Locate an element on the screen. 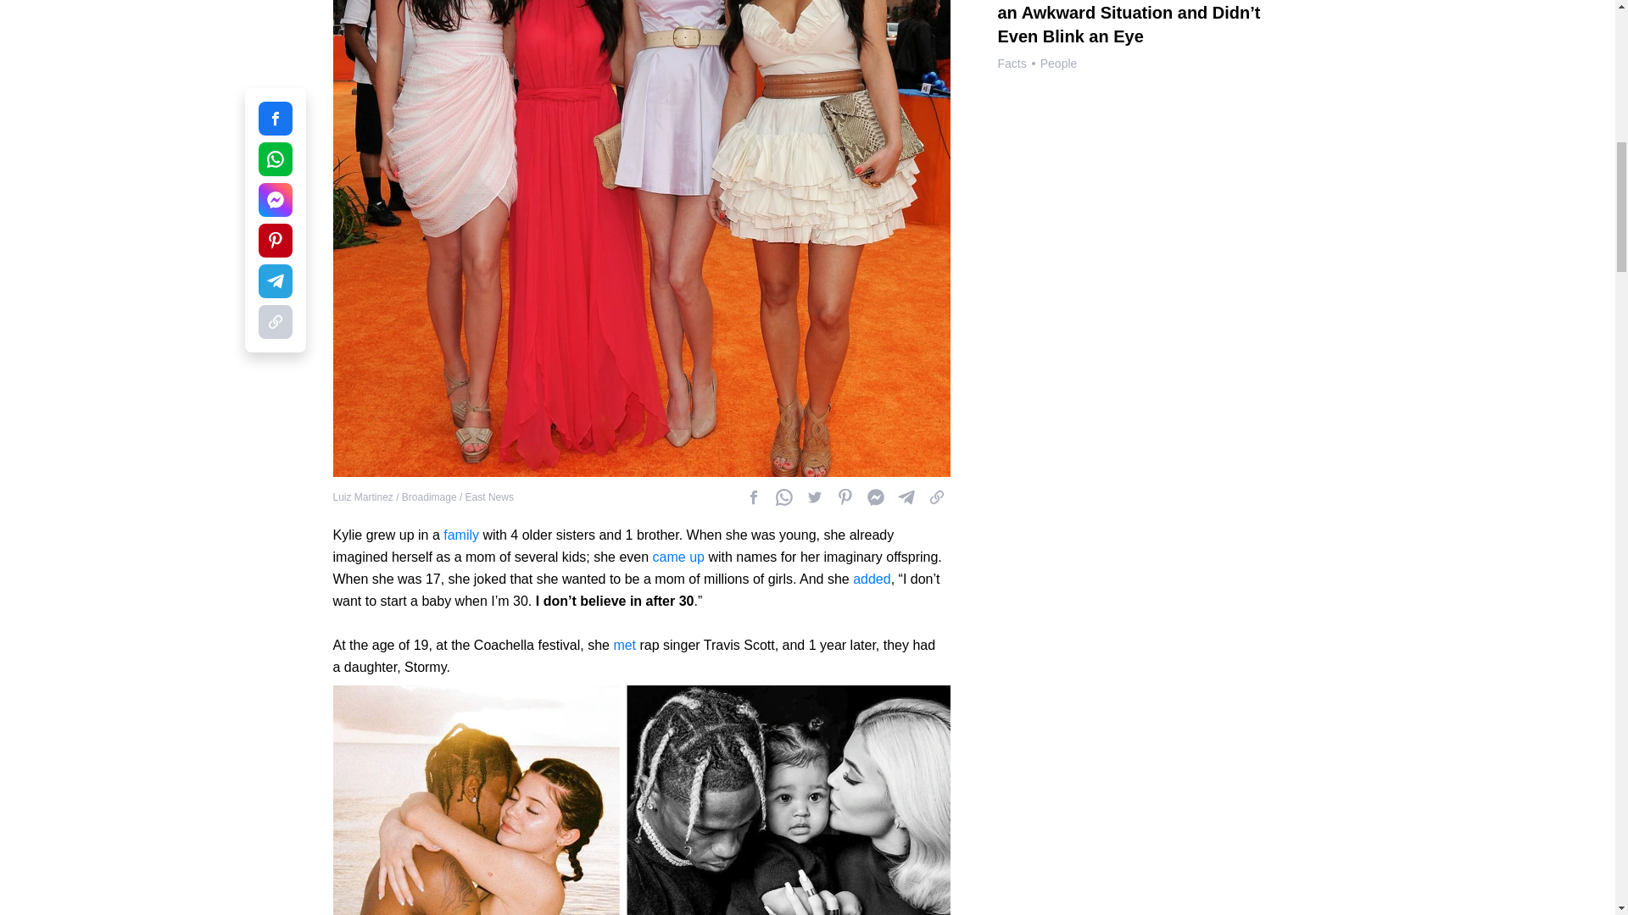 The height and width of the screenshot is (915, 1628). met is located at coordinates (624, 645).